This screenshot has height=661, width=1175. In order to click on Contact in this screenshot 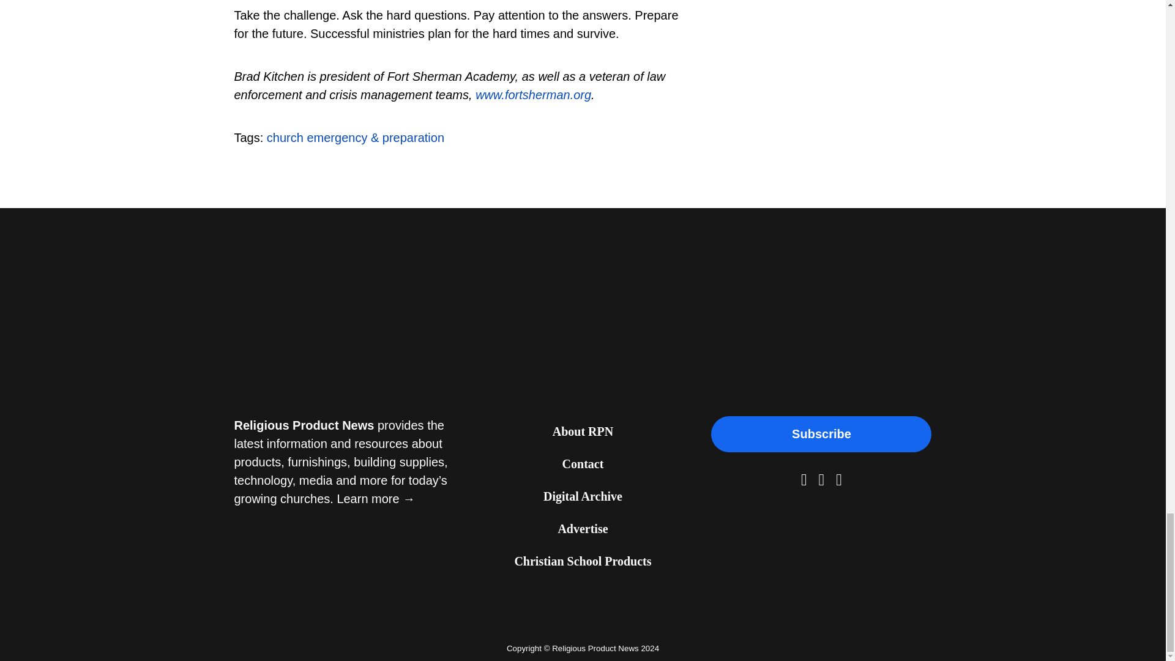, I will do `click(583, 465)`.